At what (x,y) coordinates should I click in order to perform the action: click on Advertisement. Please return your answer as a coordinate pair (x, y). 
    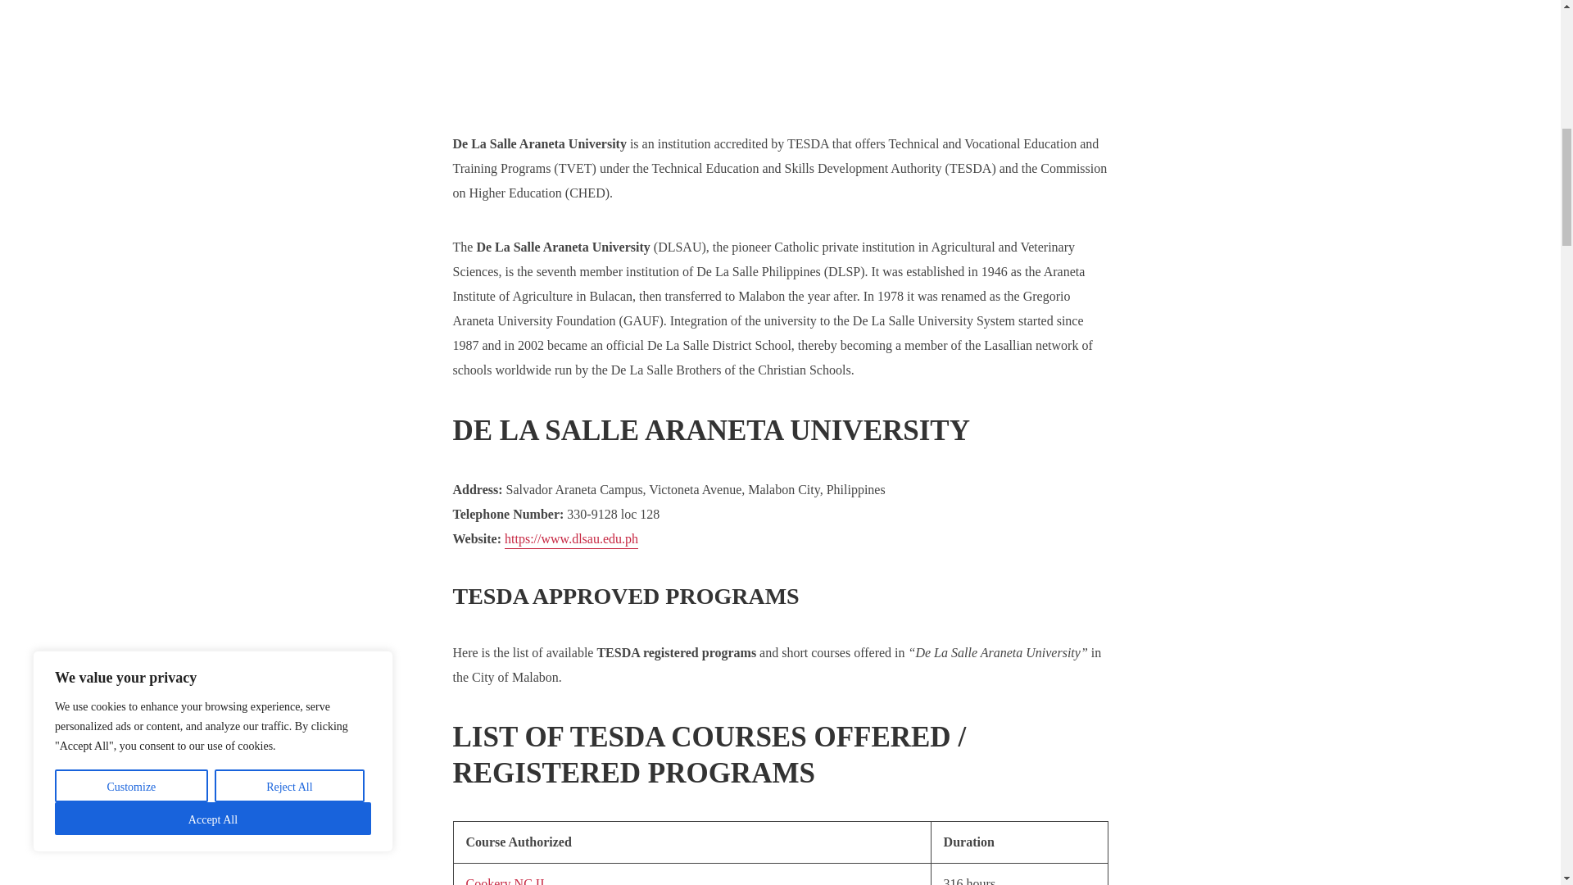
    Looking at the image, I should click on (780, 66).